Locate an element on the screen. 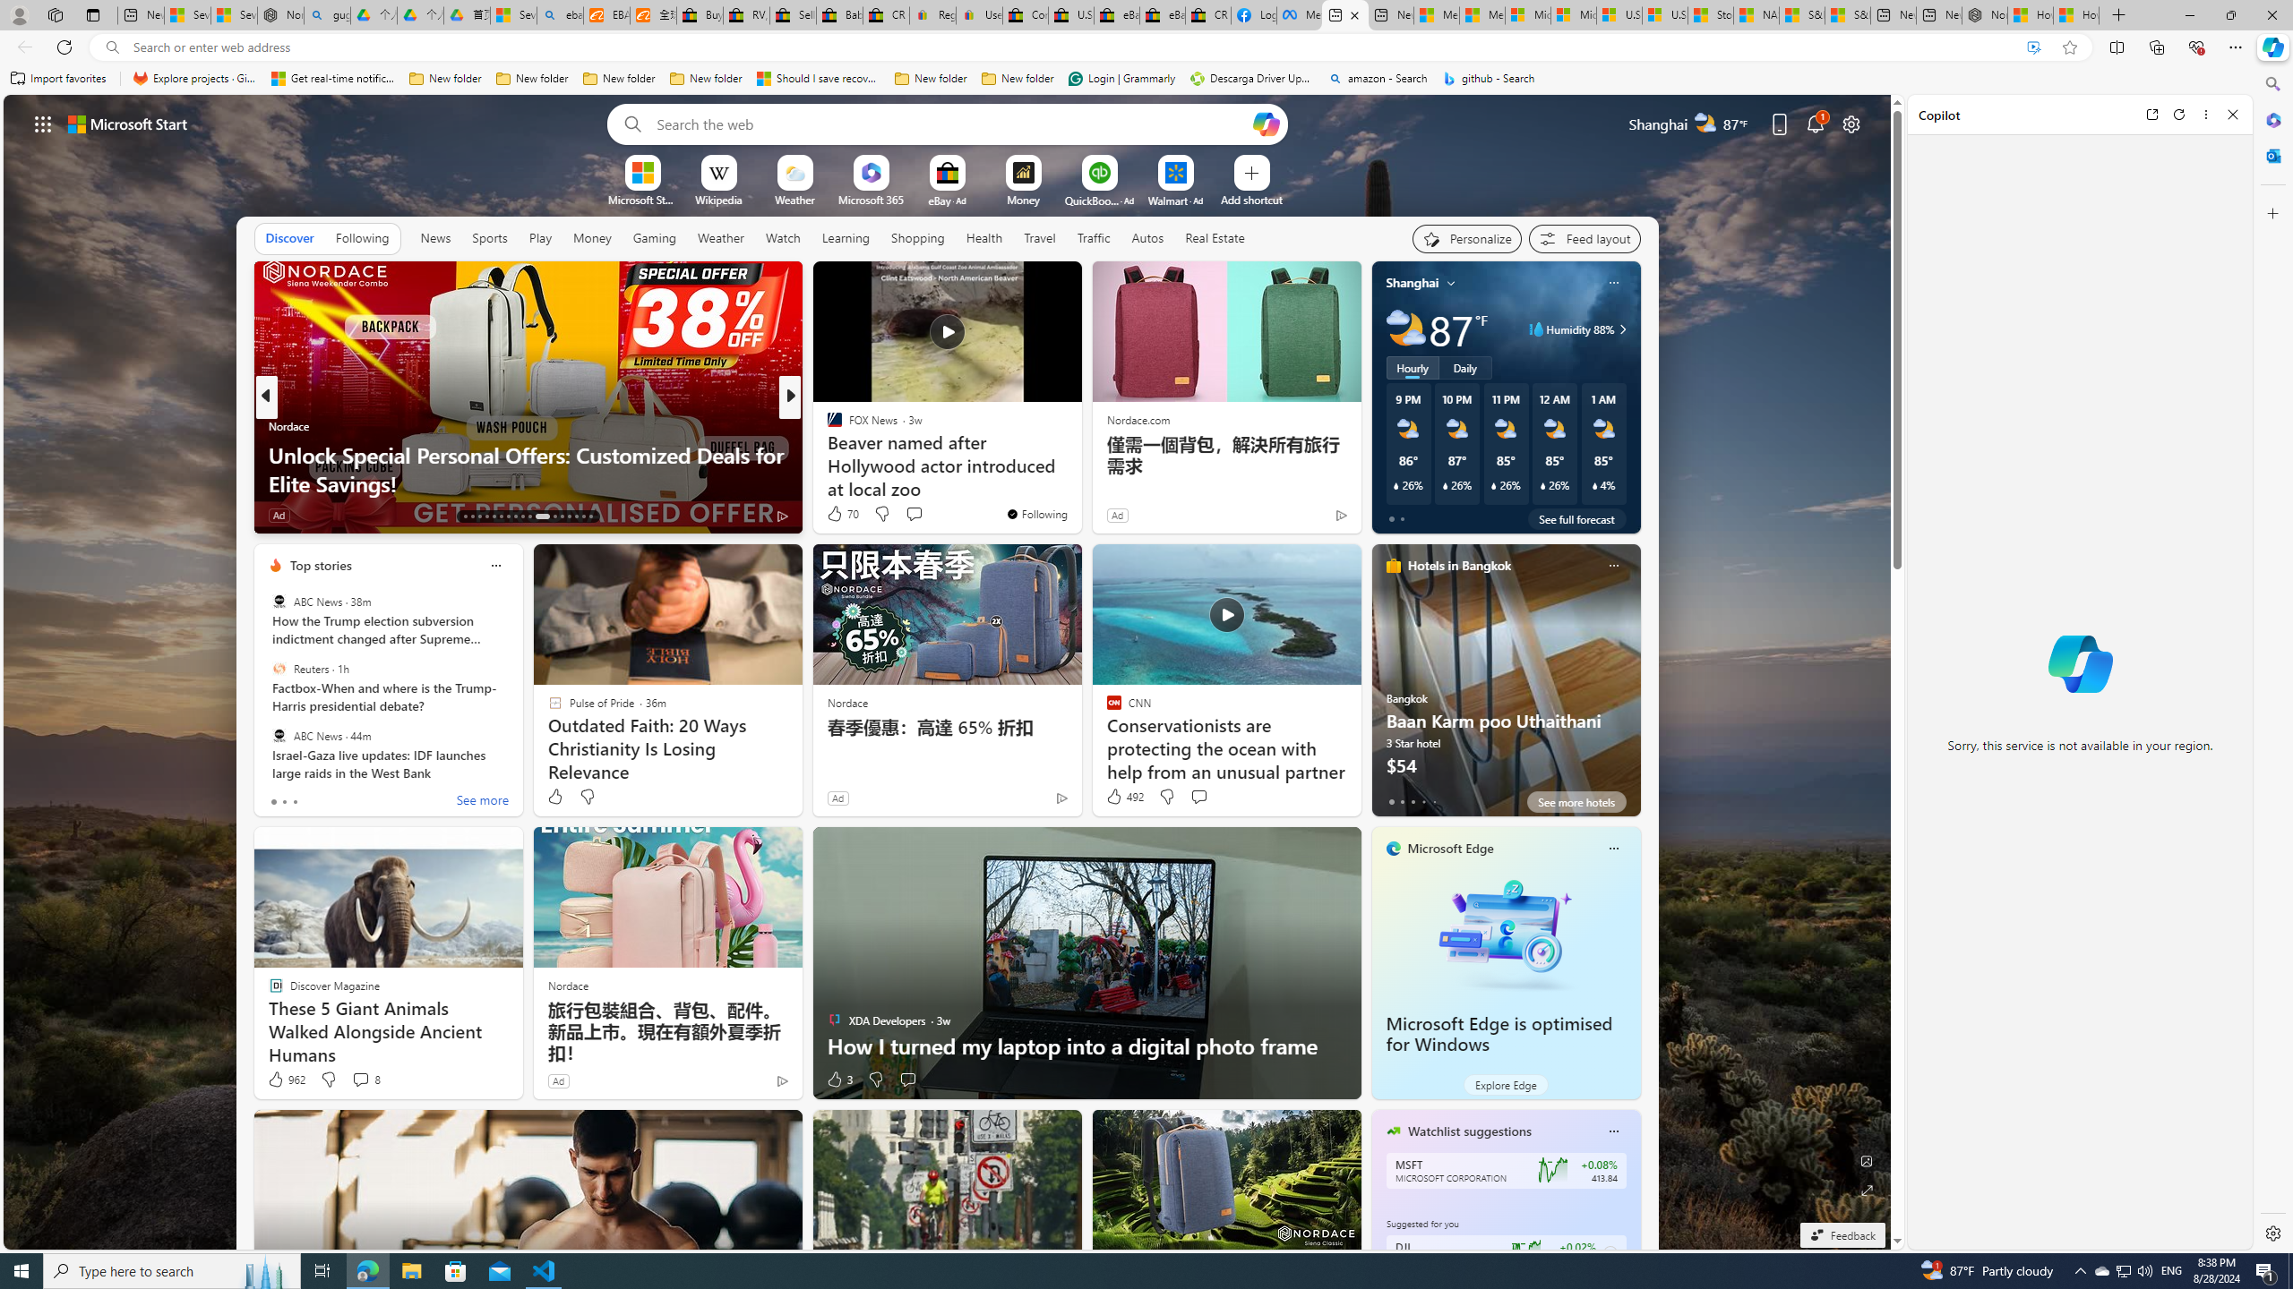 The height and width of the screenshot is (1289, 2293). Reuters is located at coordinates (279, 669).